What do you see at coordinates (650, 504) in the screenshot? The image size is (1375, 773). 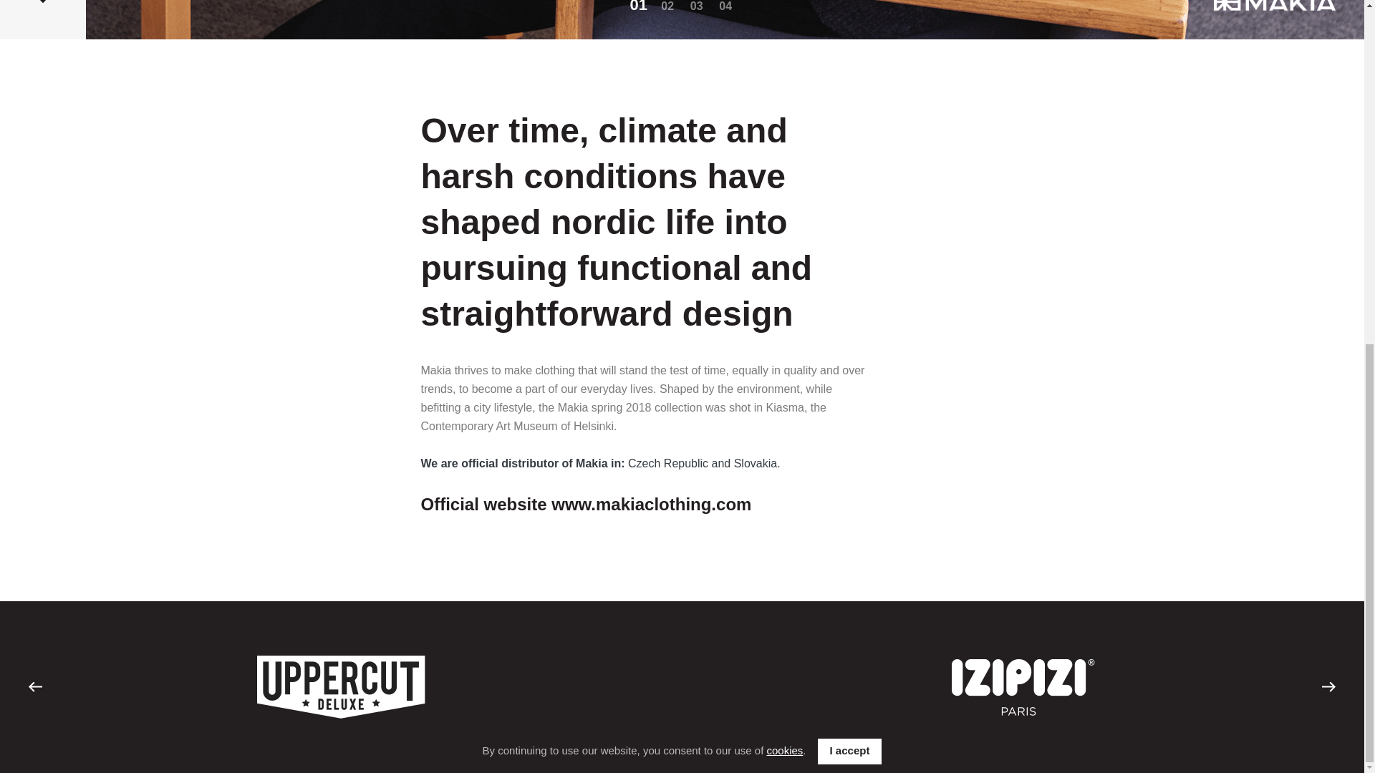 I see `www.makiaclothing.com` at bounding box center [650, 504].